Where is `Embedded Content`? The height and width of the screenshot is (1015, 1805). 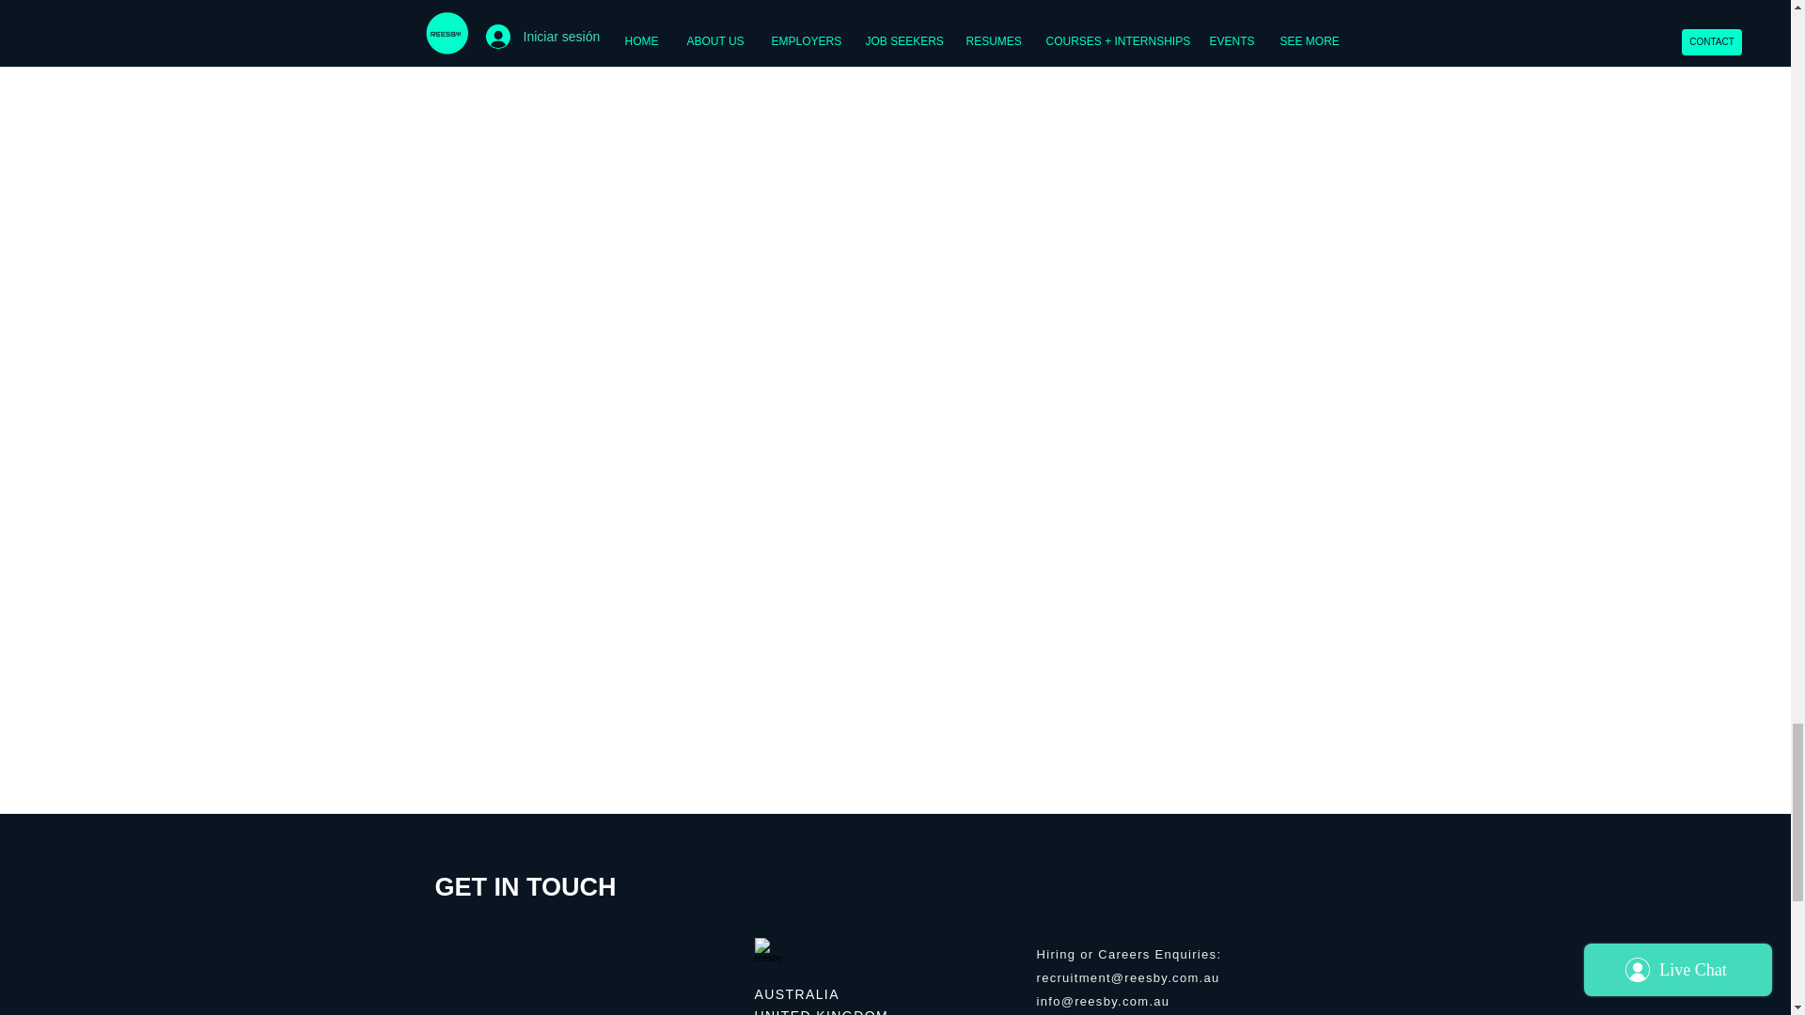 Embedded Content is located at coordinates (713, 949).